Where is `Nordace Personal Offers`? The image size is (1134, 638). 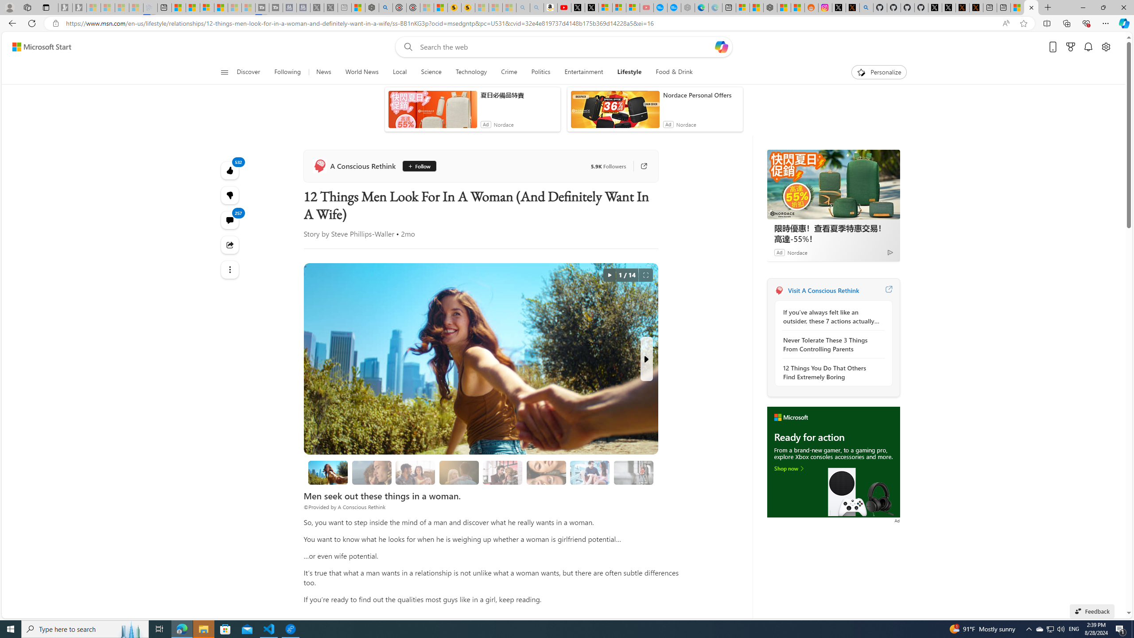 Nordace Personal Offers is located at coordinates (701, 95).